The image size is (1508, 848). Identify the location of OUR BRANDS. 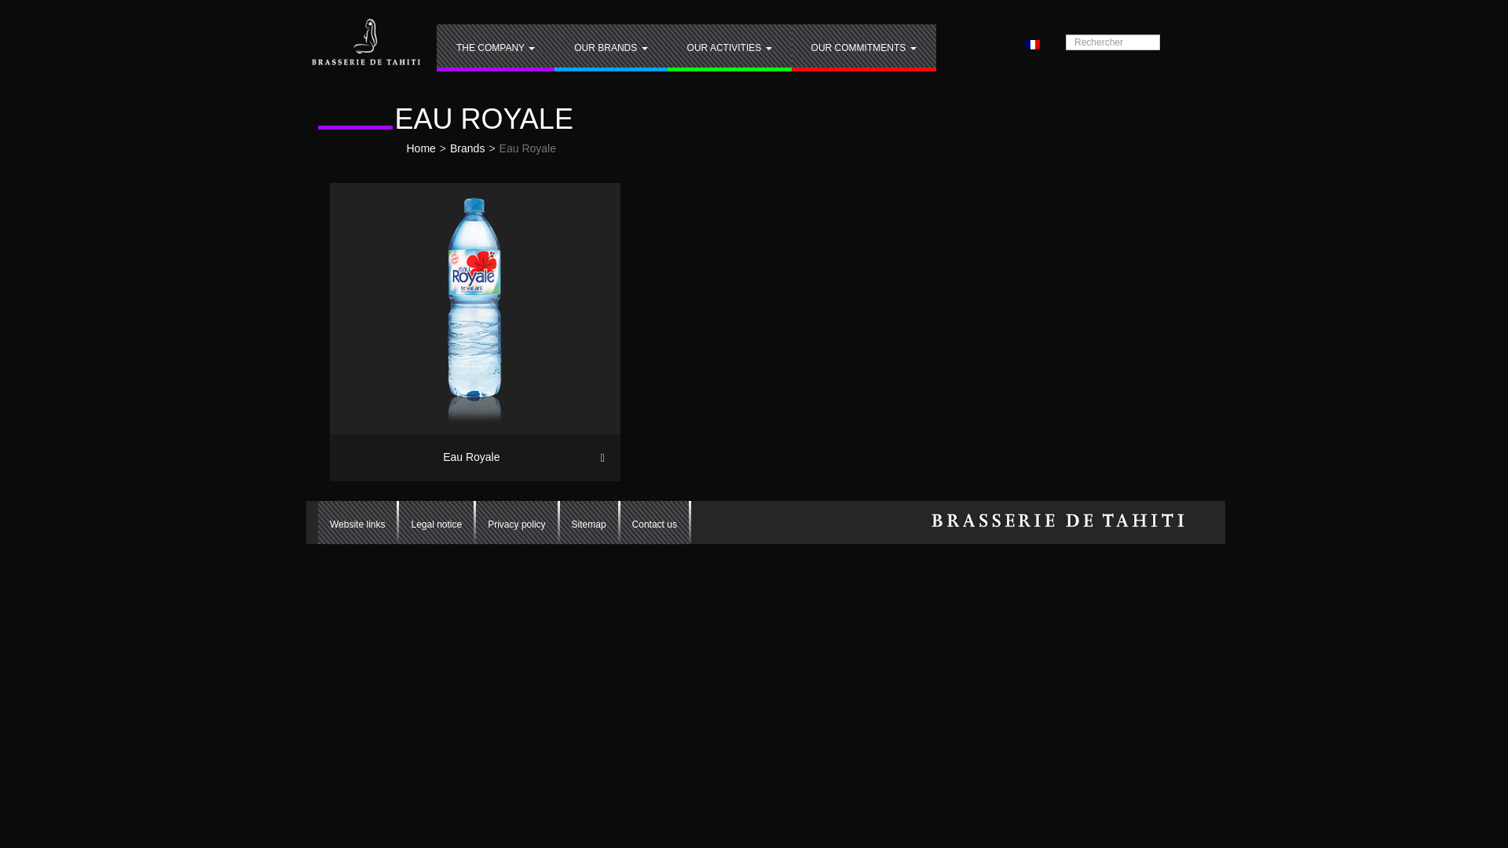
(610, 47).